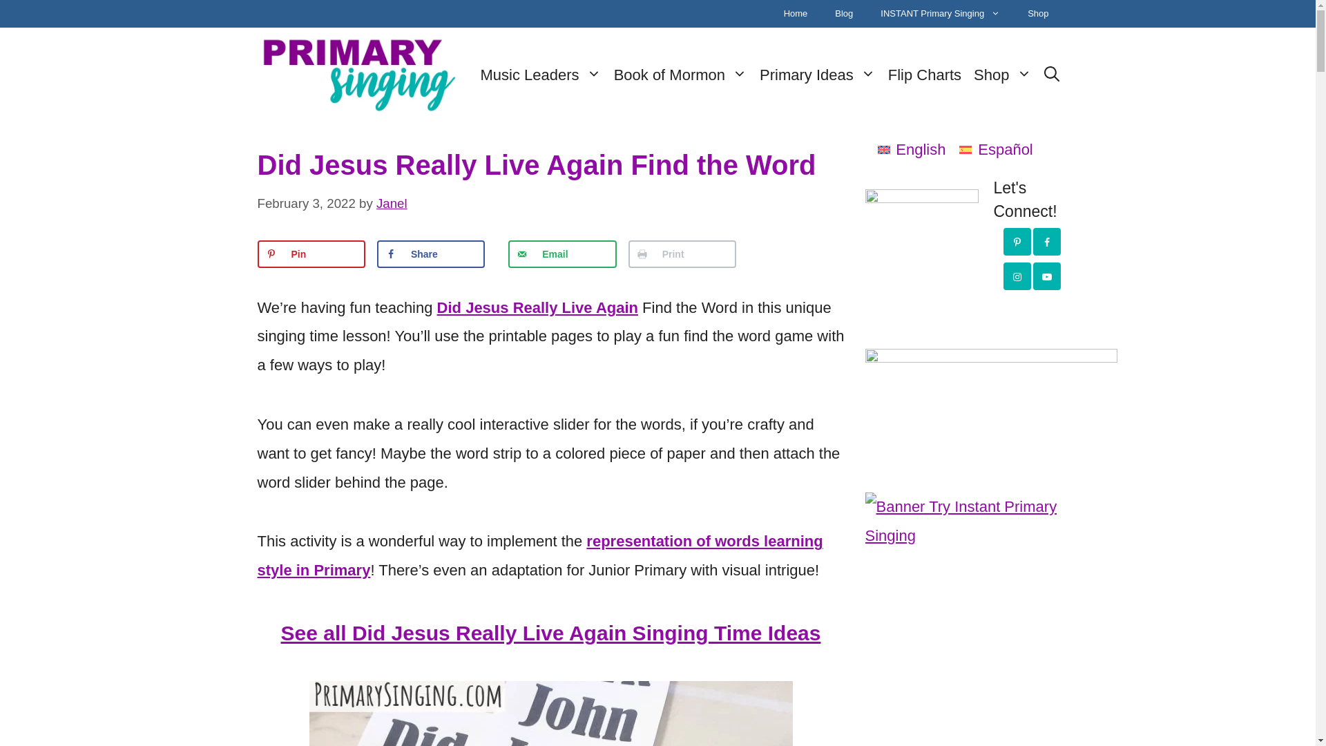 The height and width of the screenshot is (746, 1326). I want to click on INSTANT Primary Singing, so click(941, 14).